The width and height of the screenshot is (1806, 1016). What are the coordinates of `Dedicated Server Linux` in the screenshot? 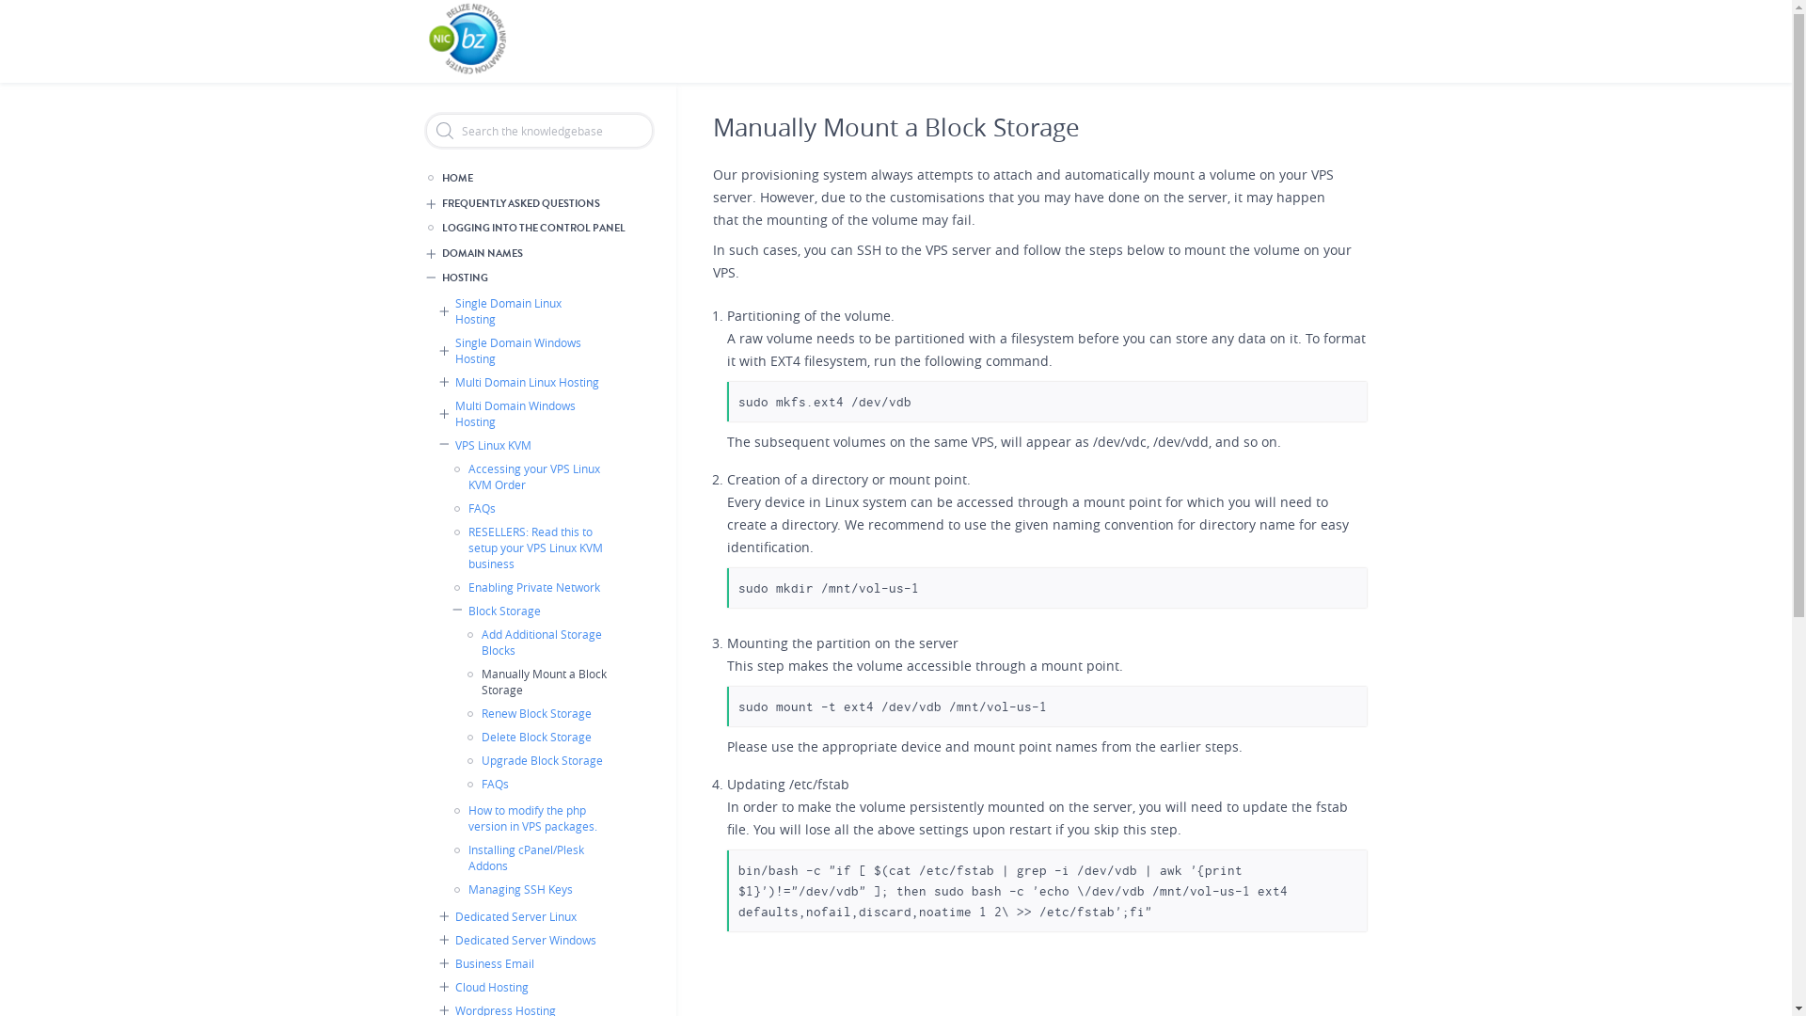 It's located at (525, 916).